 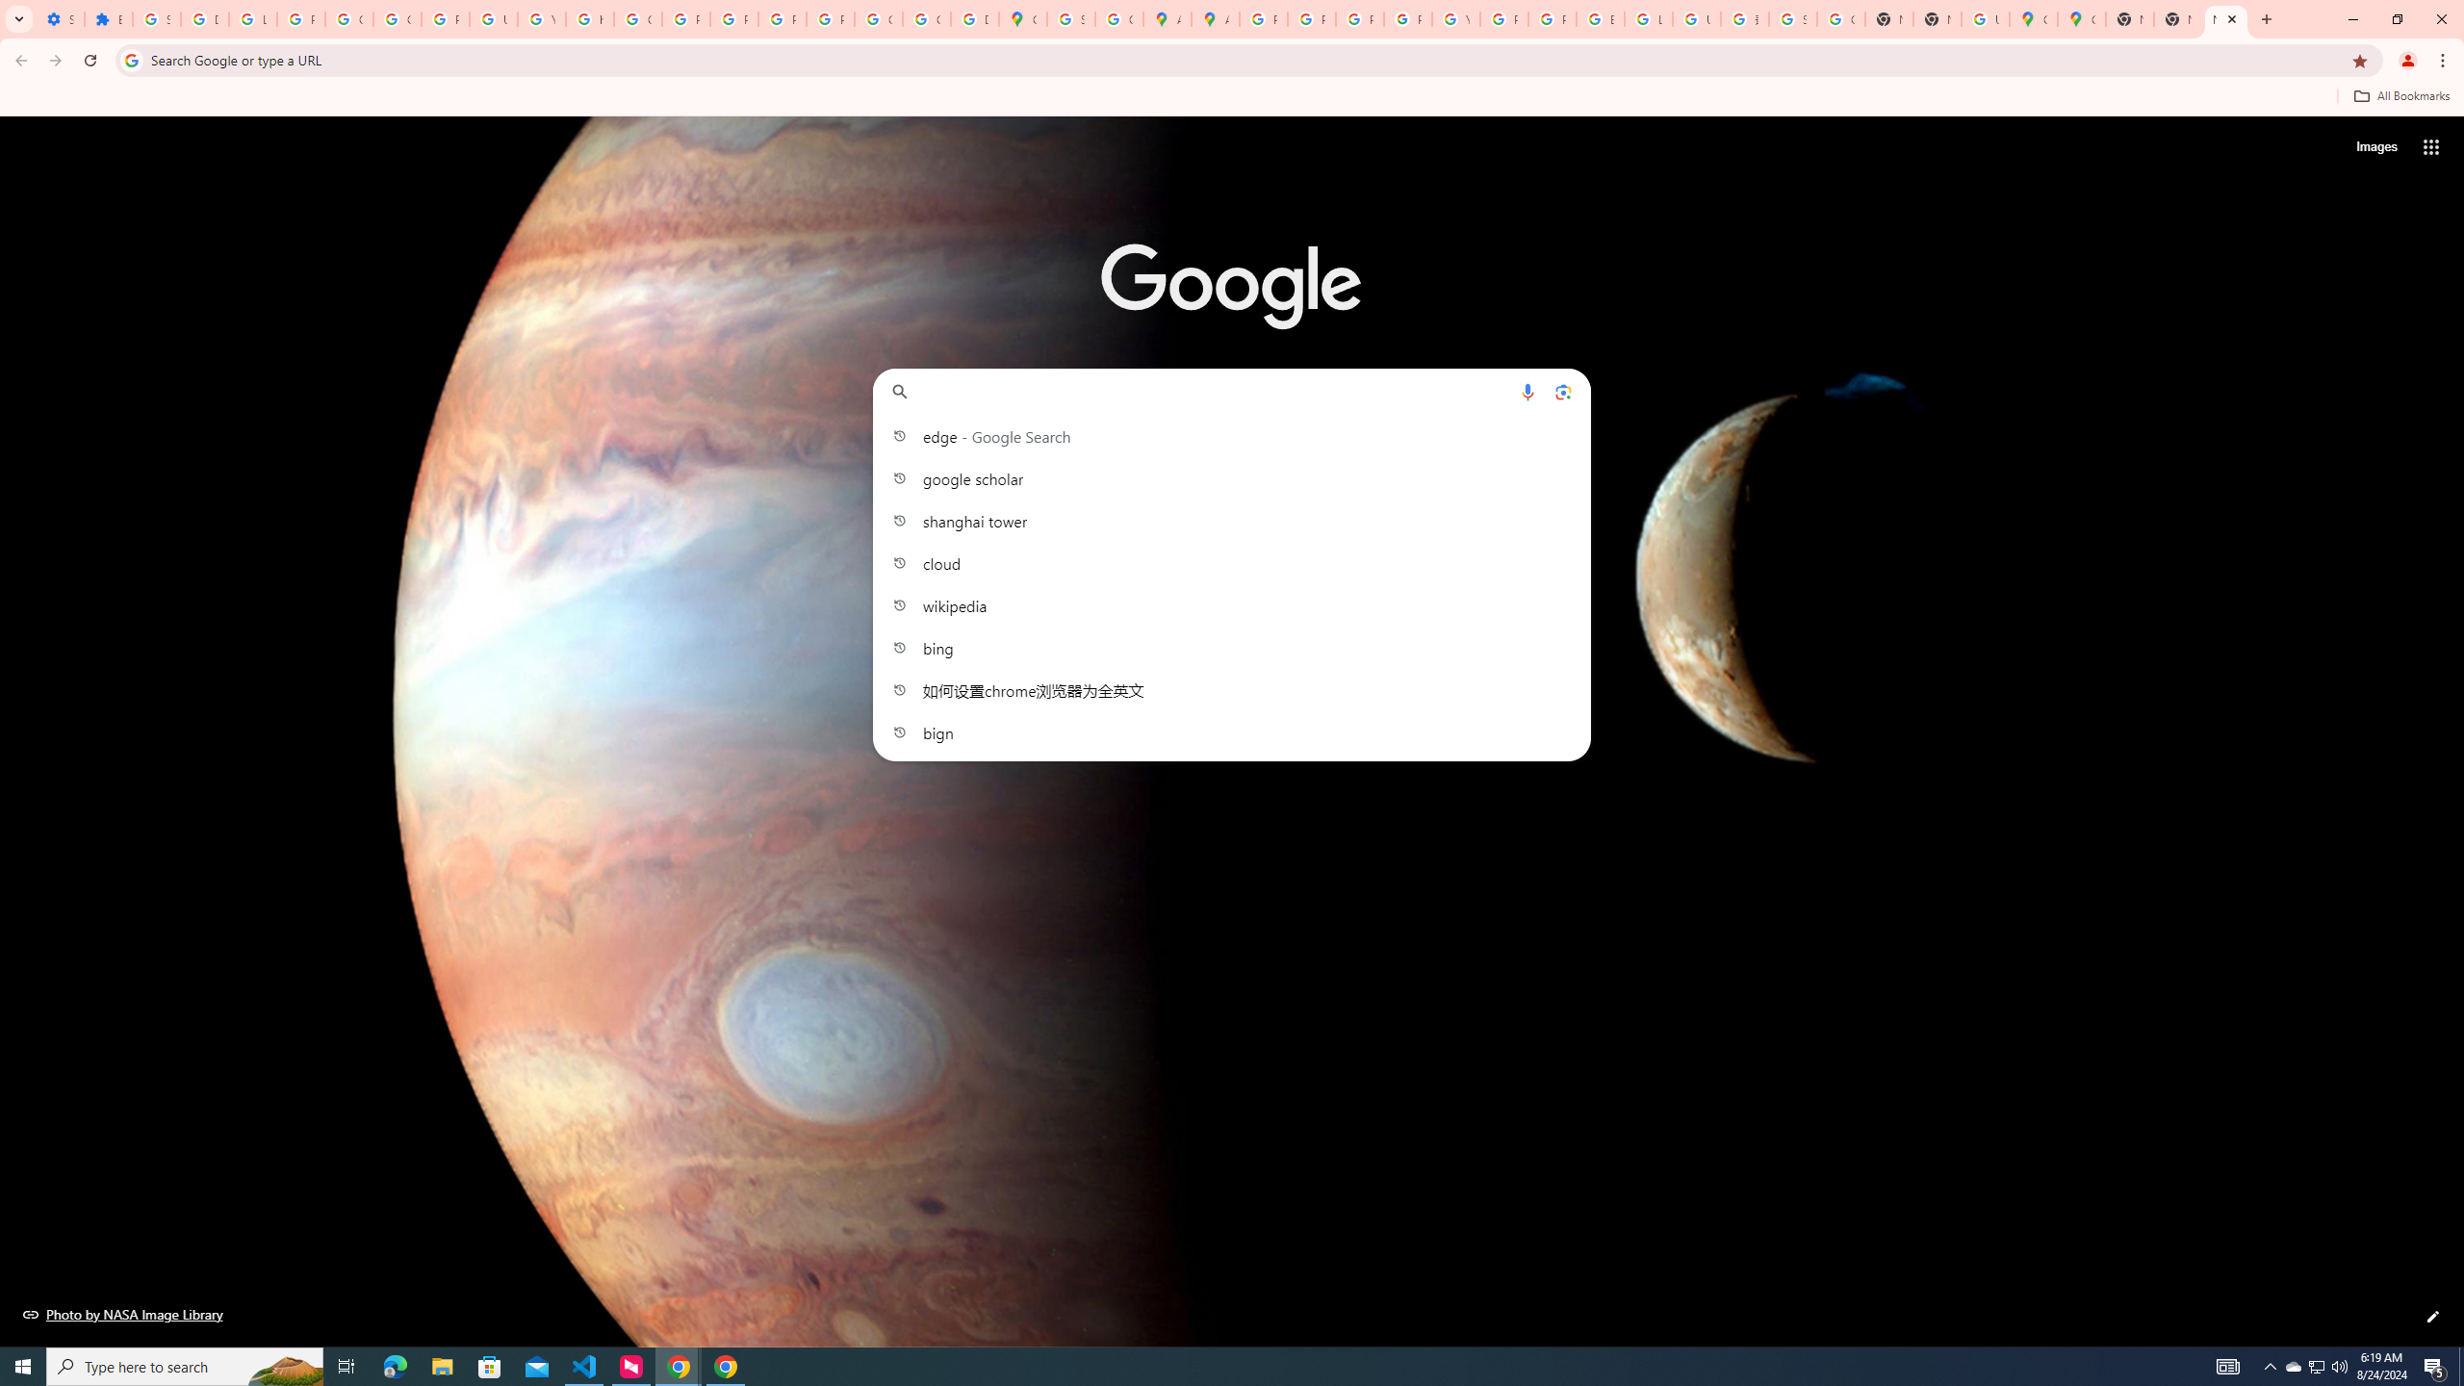 I want to click on Google Maps, so click(x=1286, y=486).